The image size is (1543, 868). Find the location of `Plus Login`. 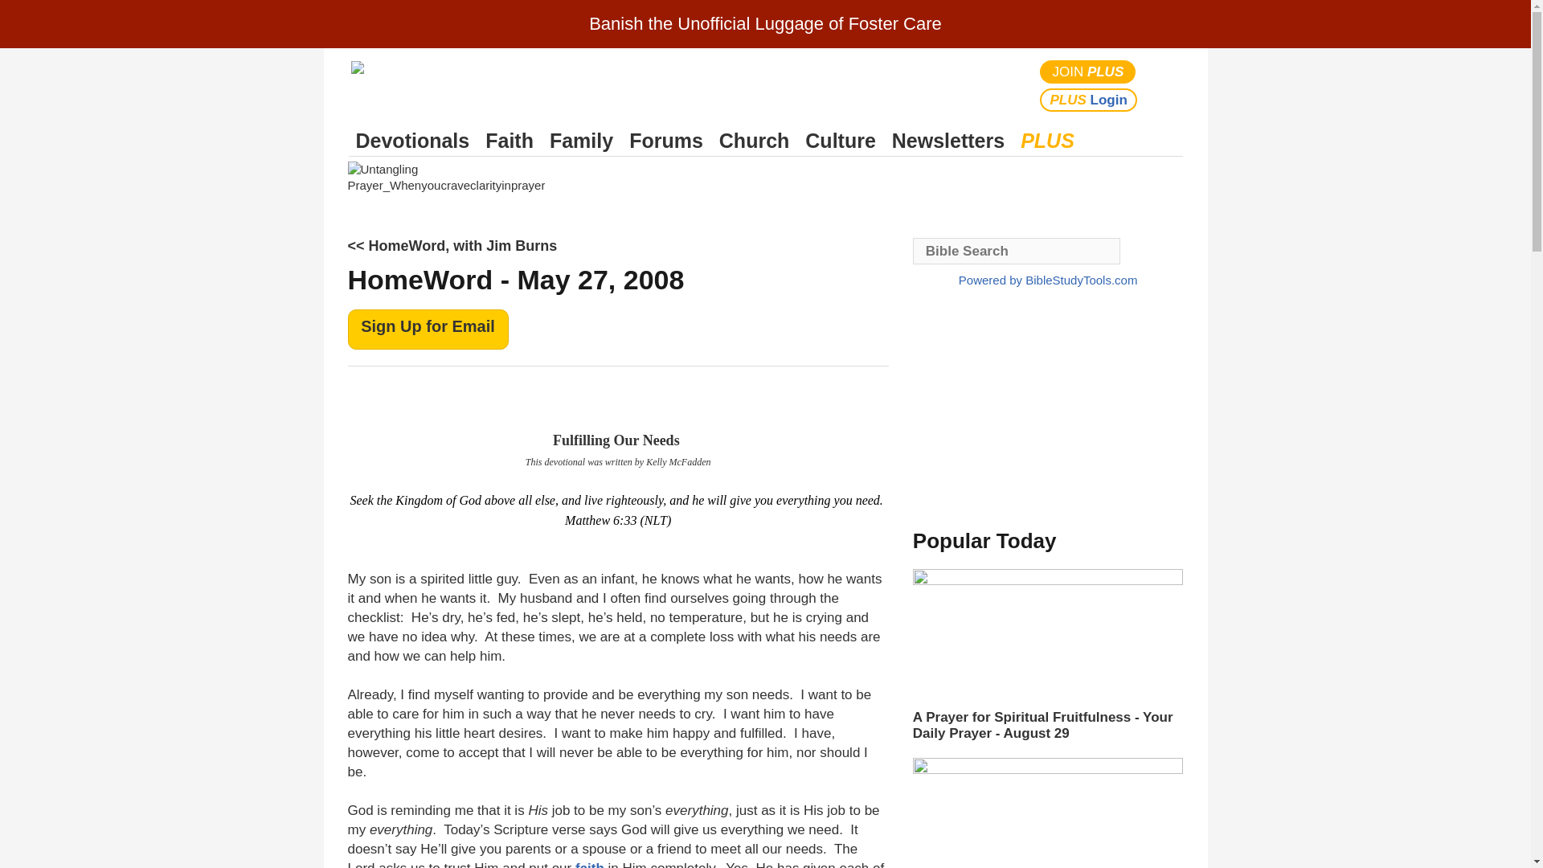

Plus Login is located at coordinates (1088, 100).